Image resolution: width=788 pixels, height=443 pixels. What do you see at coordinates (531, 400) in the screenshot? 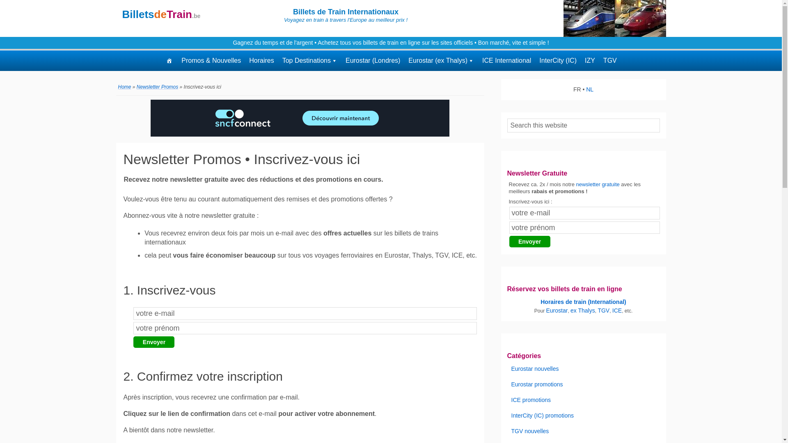
I see `ICE promotions` at bounding box center [531, 400].